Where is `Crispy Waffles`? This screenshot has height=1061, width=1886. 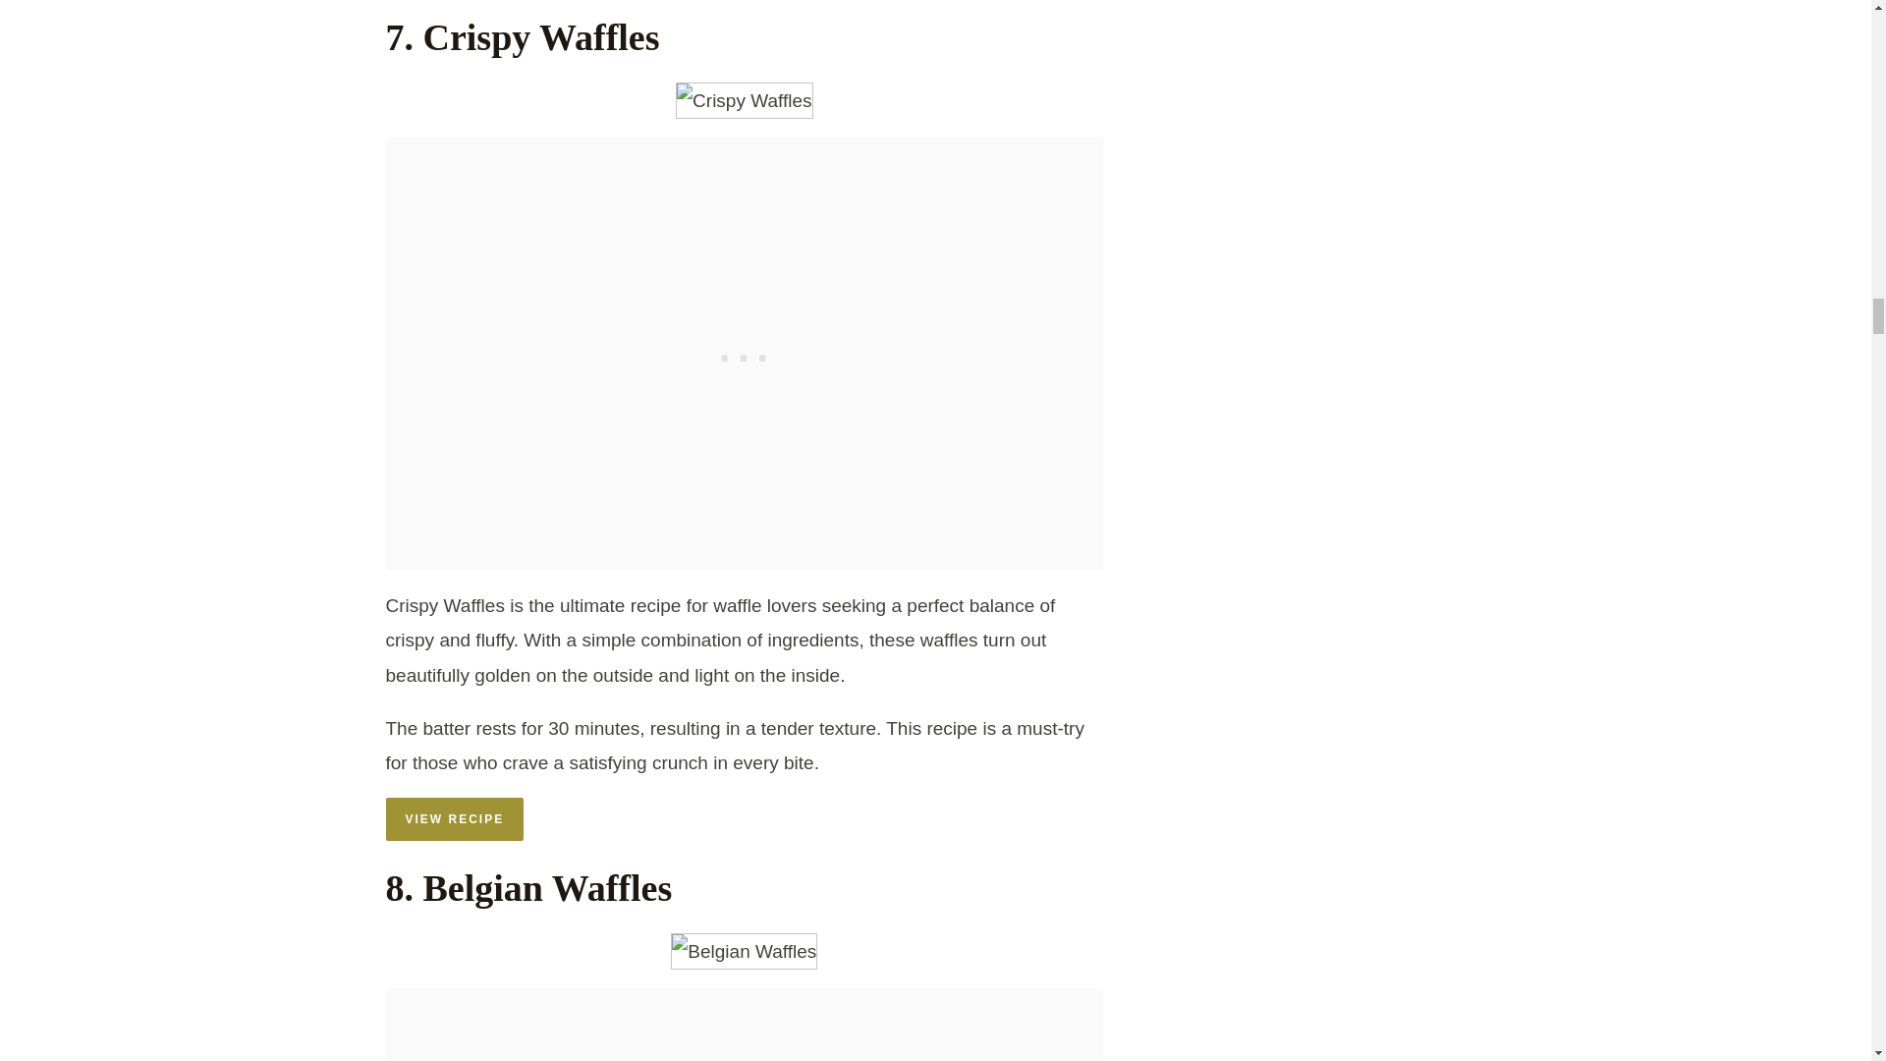
Crispy Waffles is located at coordinates (744, 100).